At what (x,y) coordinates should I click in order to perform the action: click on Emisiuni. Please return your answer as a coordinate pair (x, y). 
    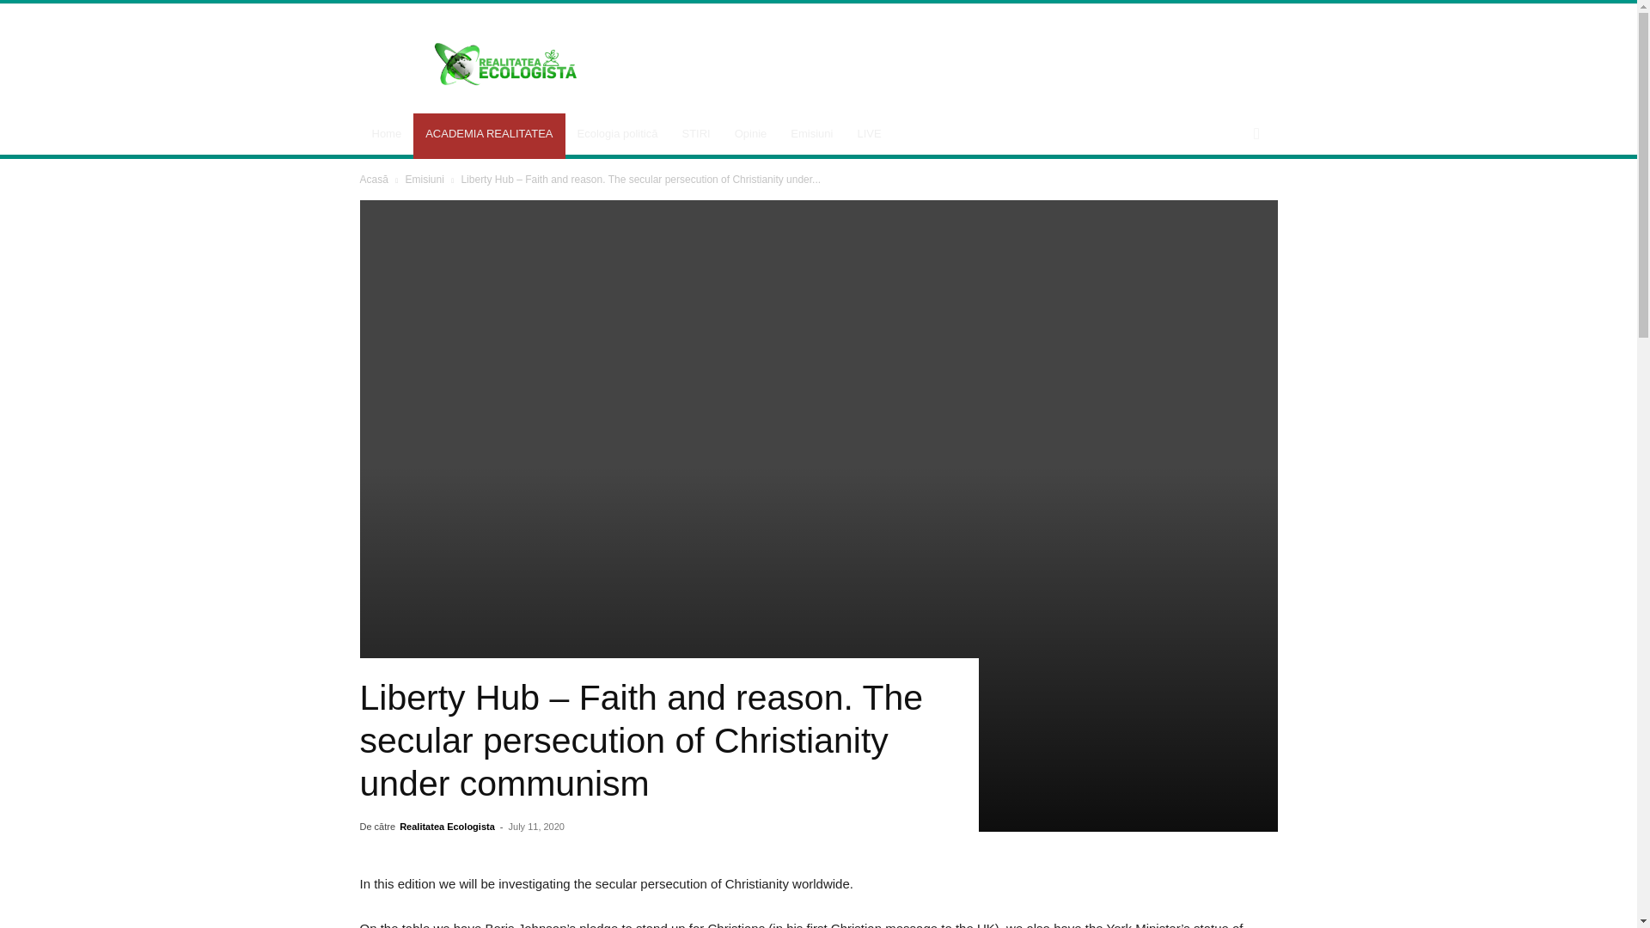
    Looking at the image, I should click on (424, 179).